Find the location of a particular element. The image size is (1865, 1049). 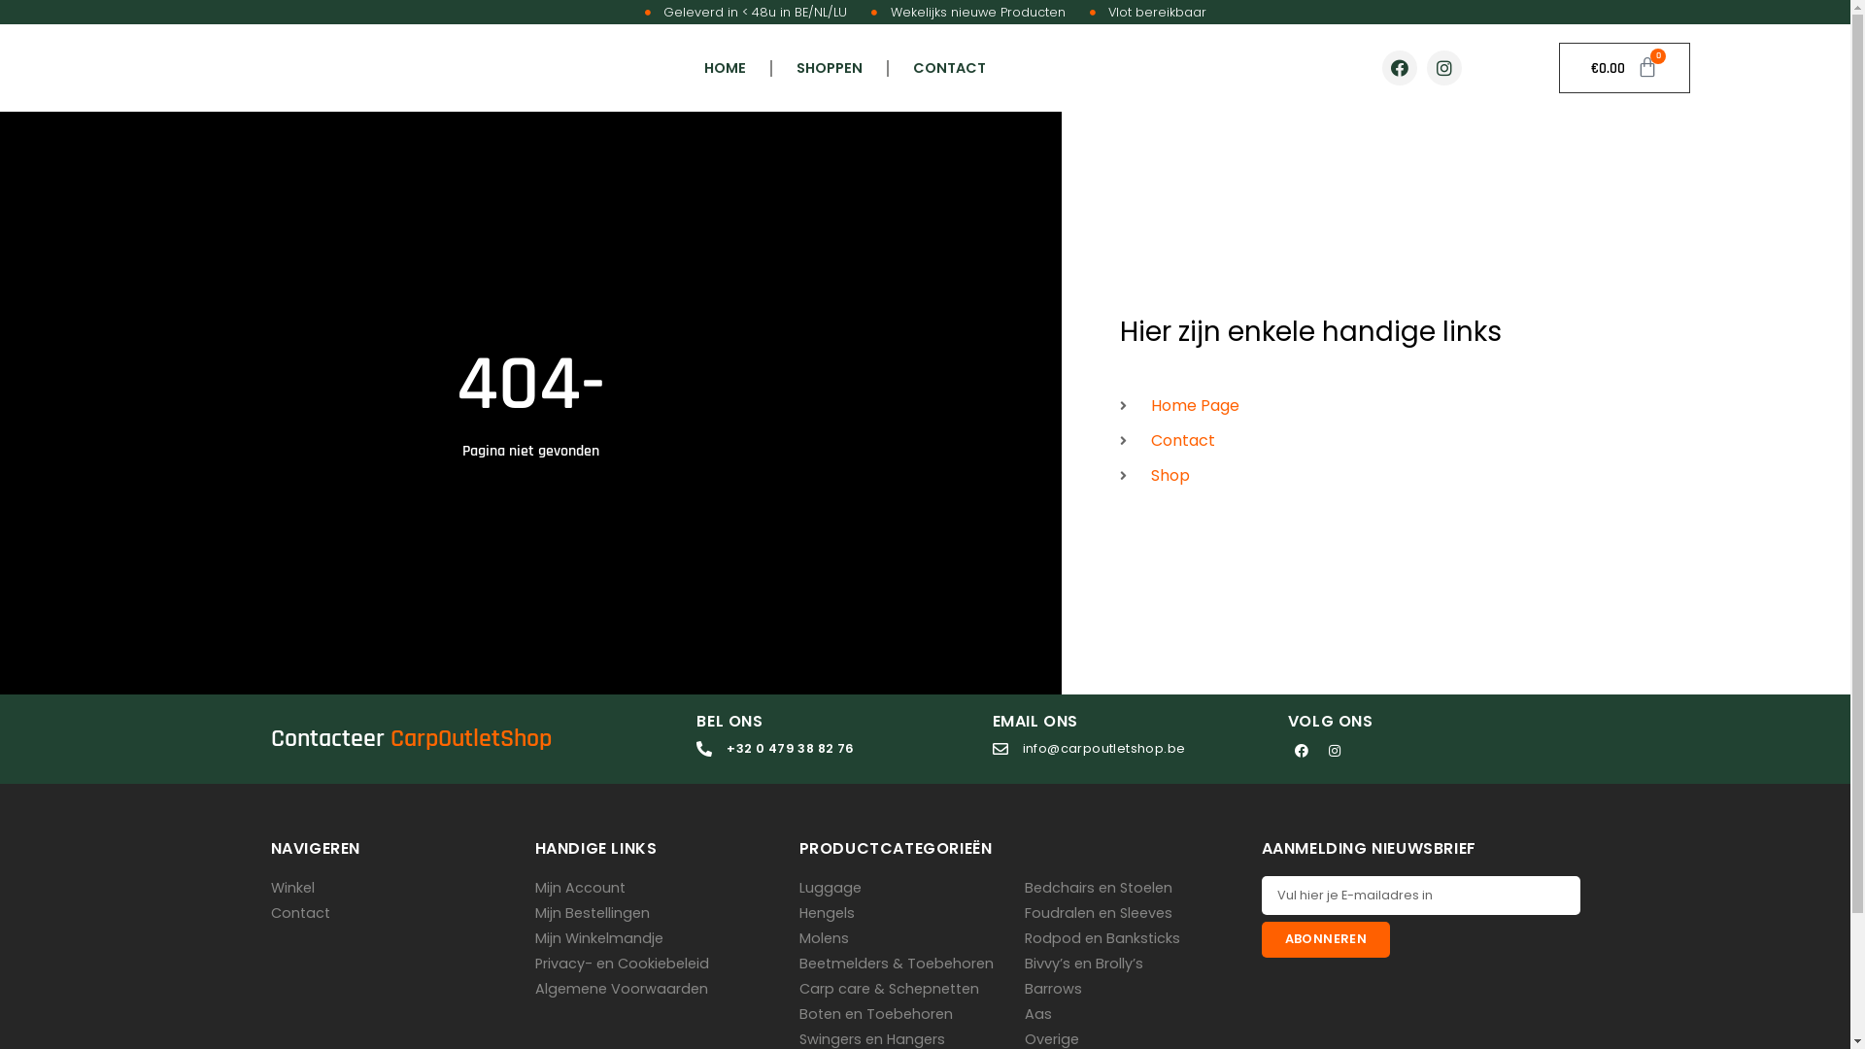

CONTACT is located at coordinates (950, 68).